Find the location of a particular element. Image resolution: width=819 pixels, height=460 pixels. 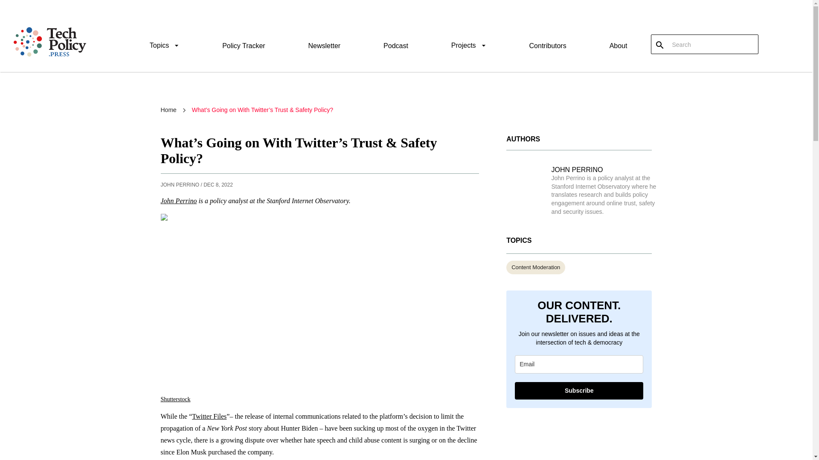

Projects is located at coordinates (469, 47).